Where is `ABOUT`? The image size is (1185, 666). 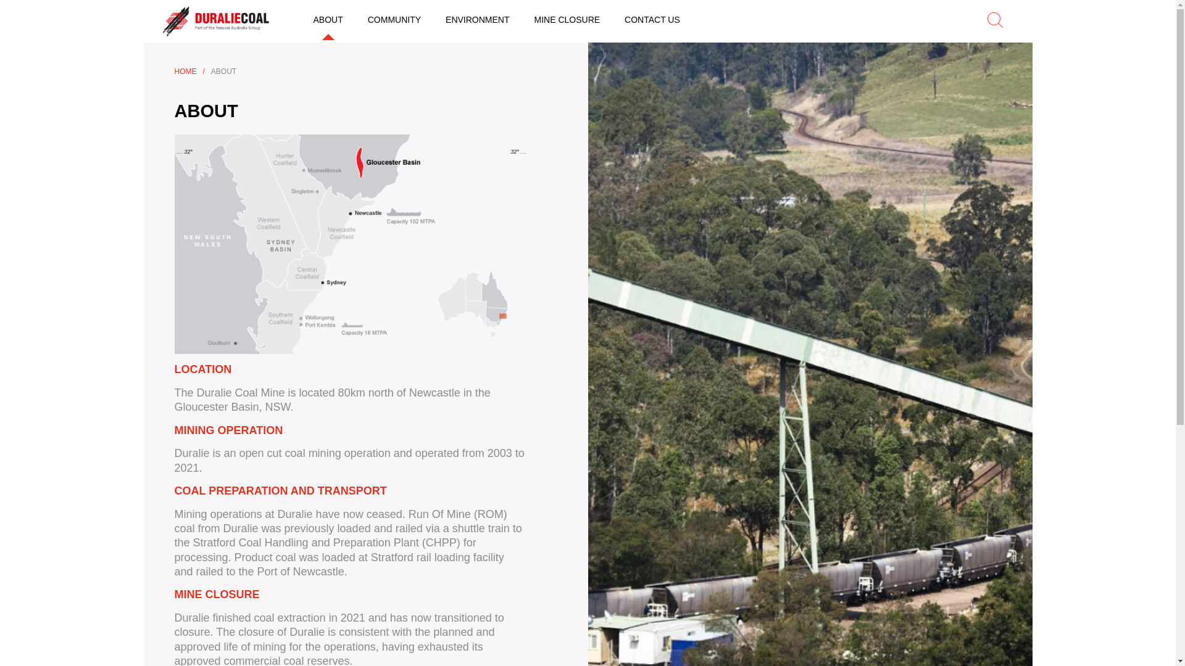 ABOUT is located at coordinates (328, 20).